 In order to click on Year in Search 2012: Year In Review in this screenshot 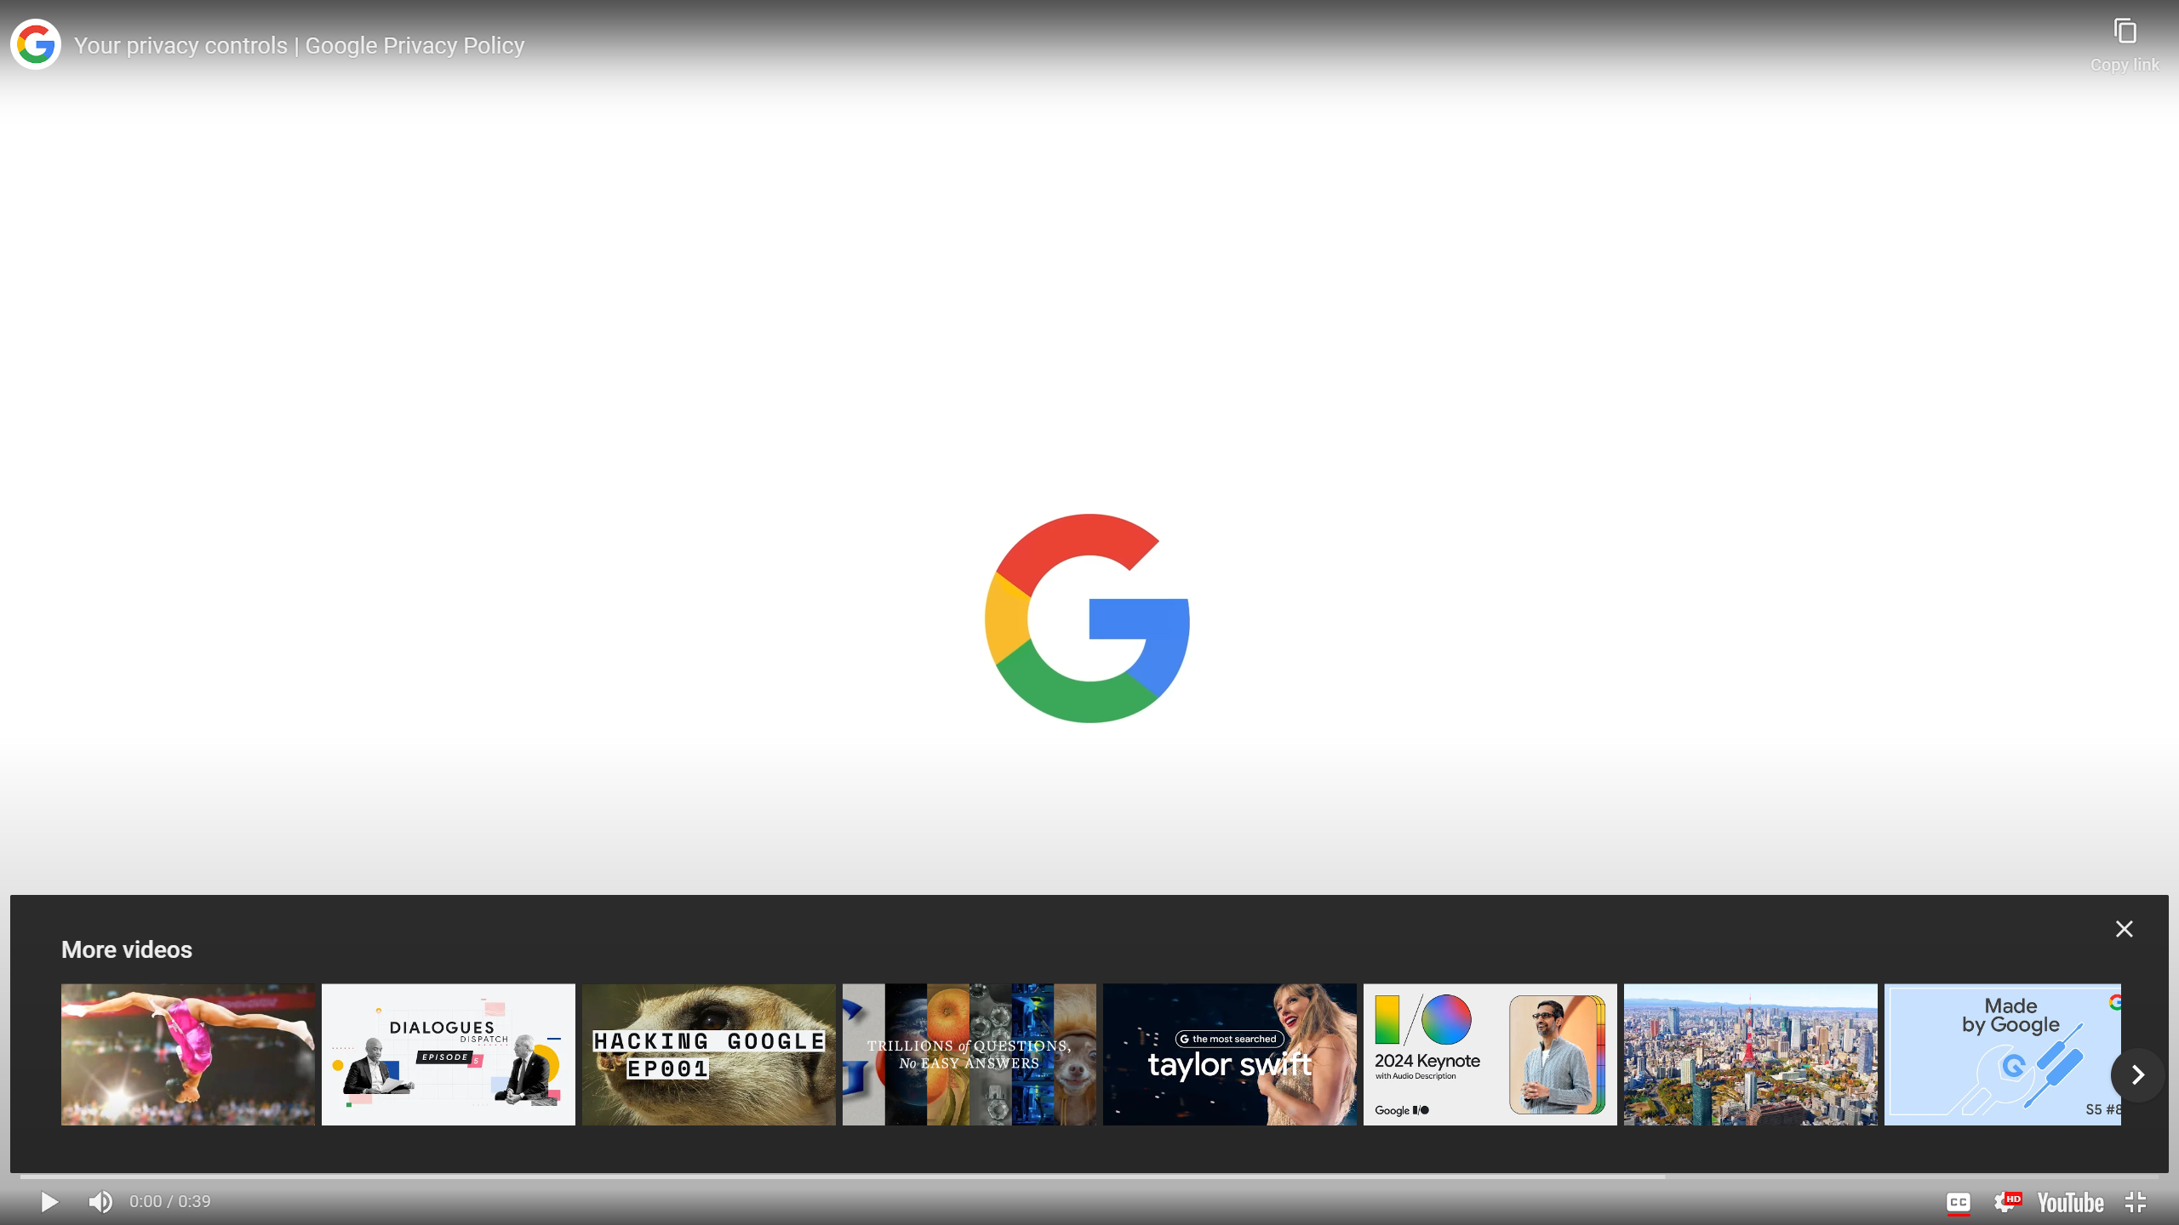, I will do `click(188, 1055)`.